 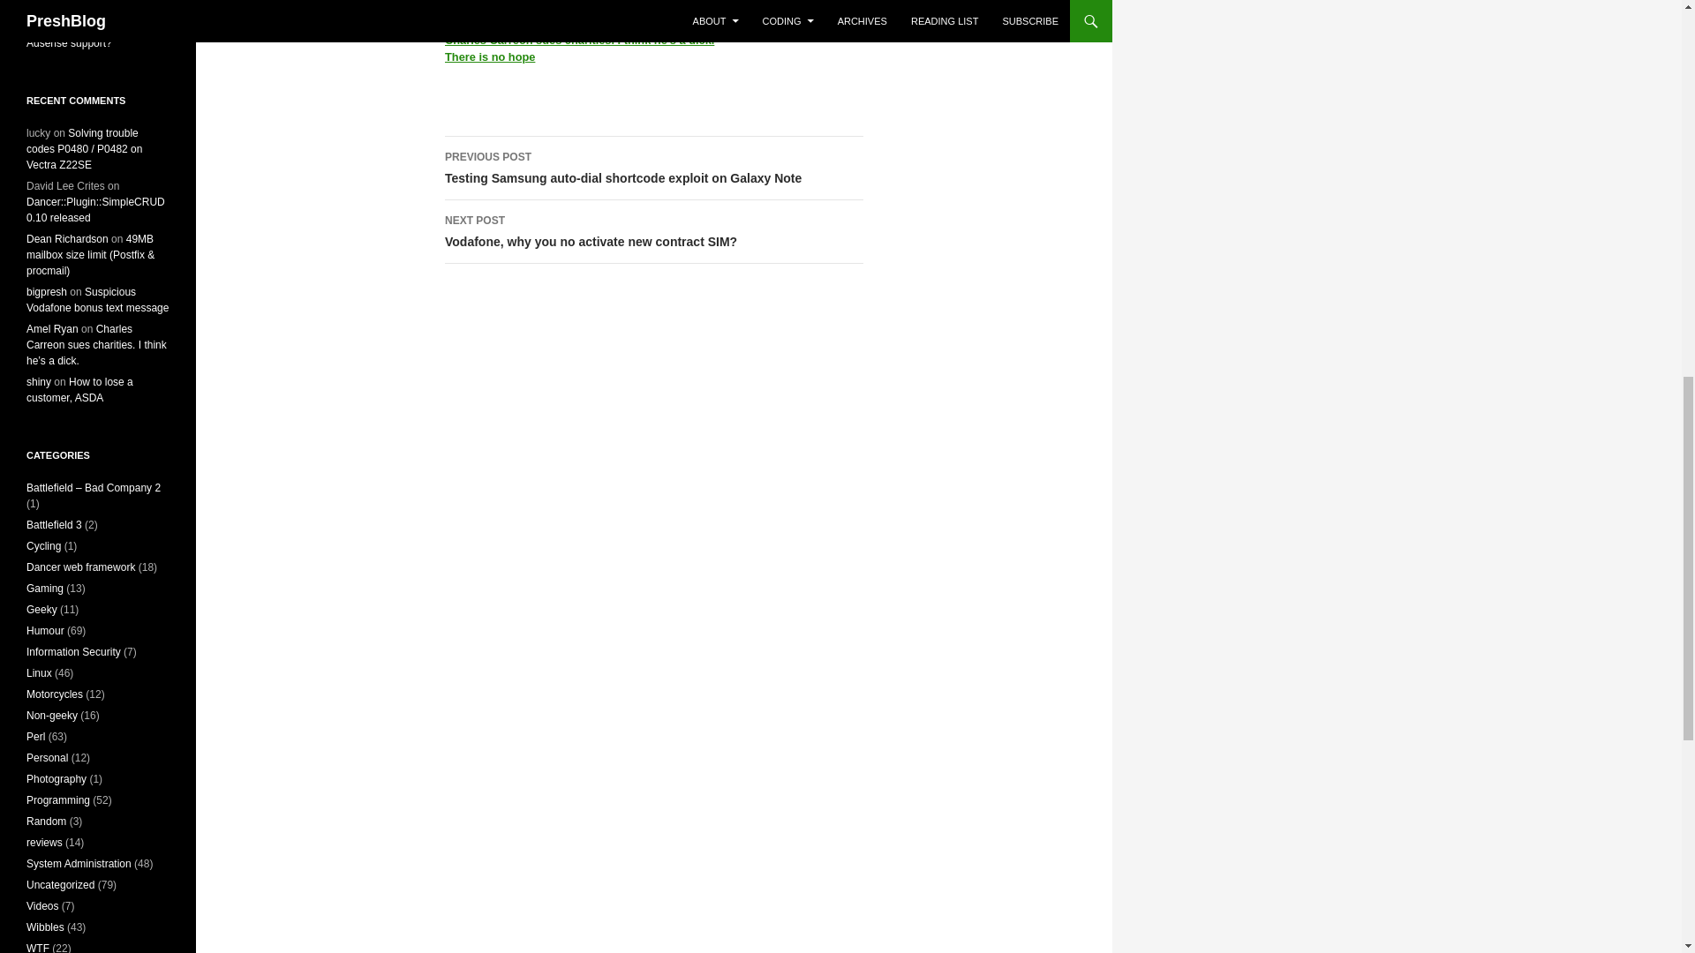 What do you see at coordinates (479, 23) in the screenshot?
I see `Charles Carreon sues charities. I think he's a dick.` at bounding box center [479, 23].